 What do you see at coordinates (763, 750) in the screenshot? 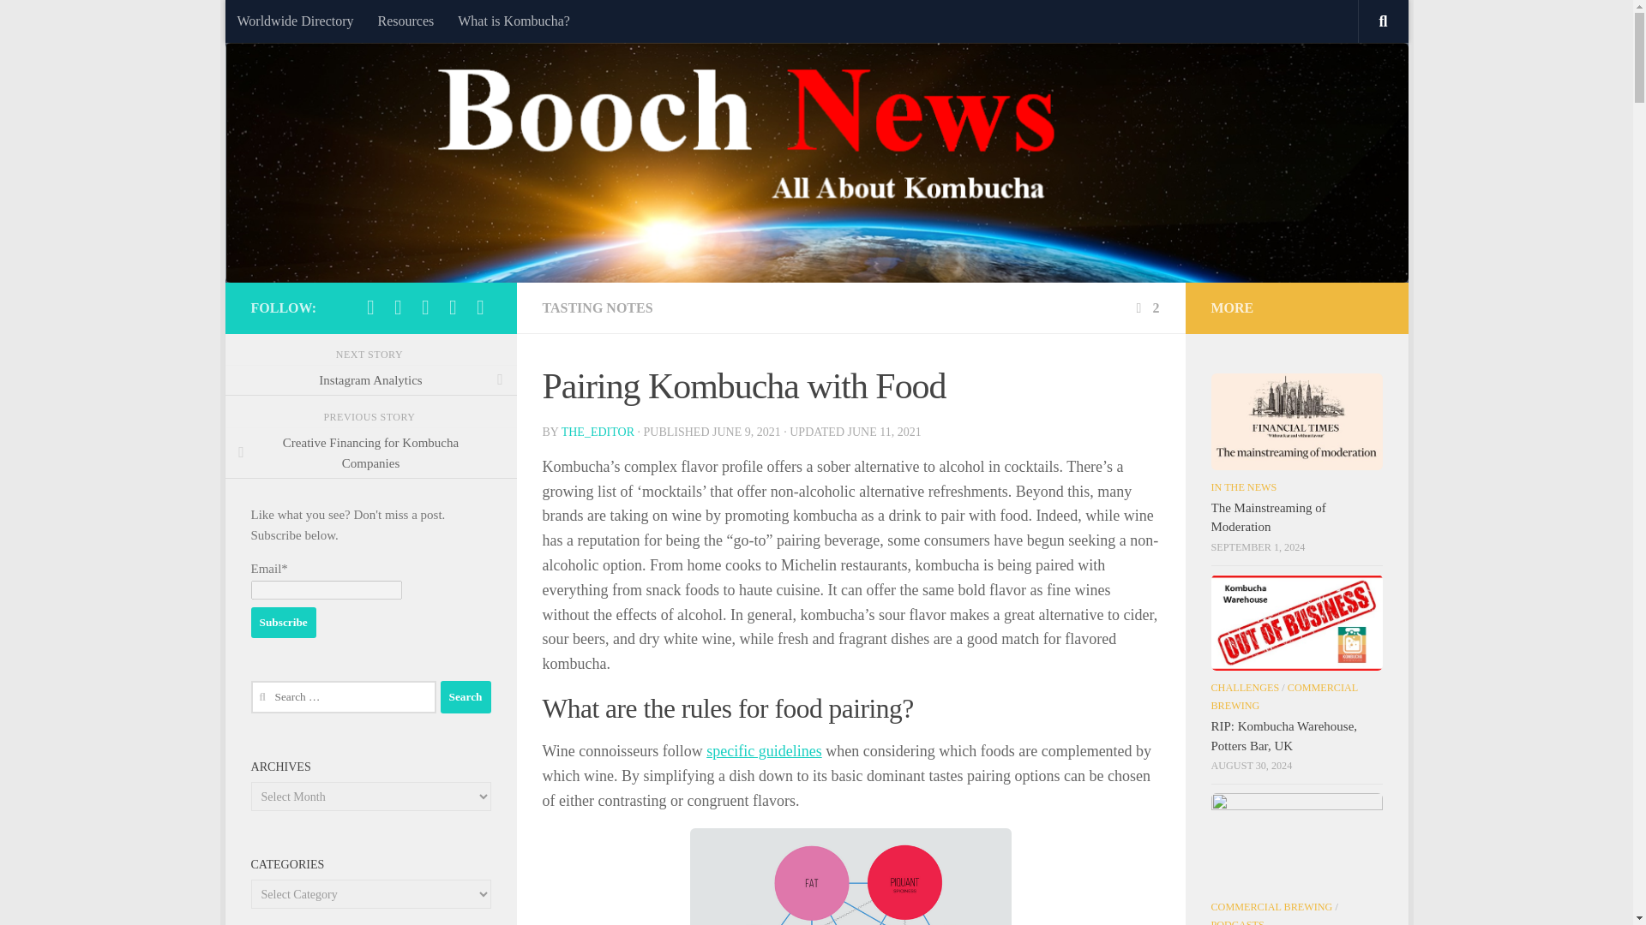
I see `specific guidelines` at bounding box center [763, 750].